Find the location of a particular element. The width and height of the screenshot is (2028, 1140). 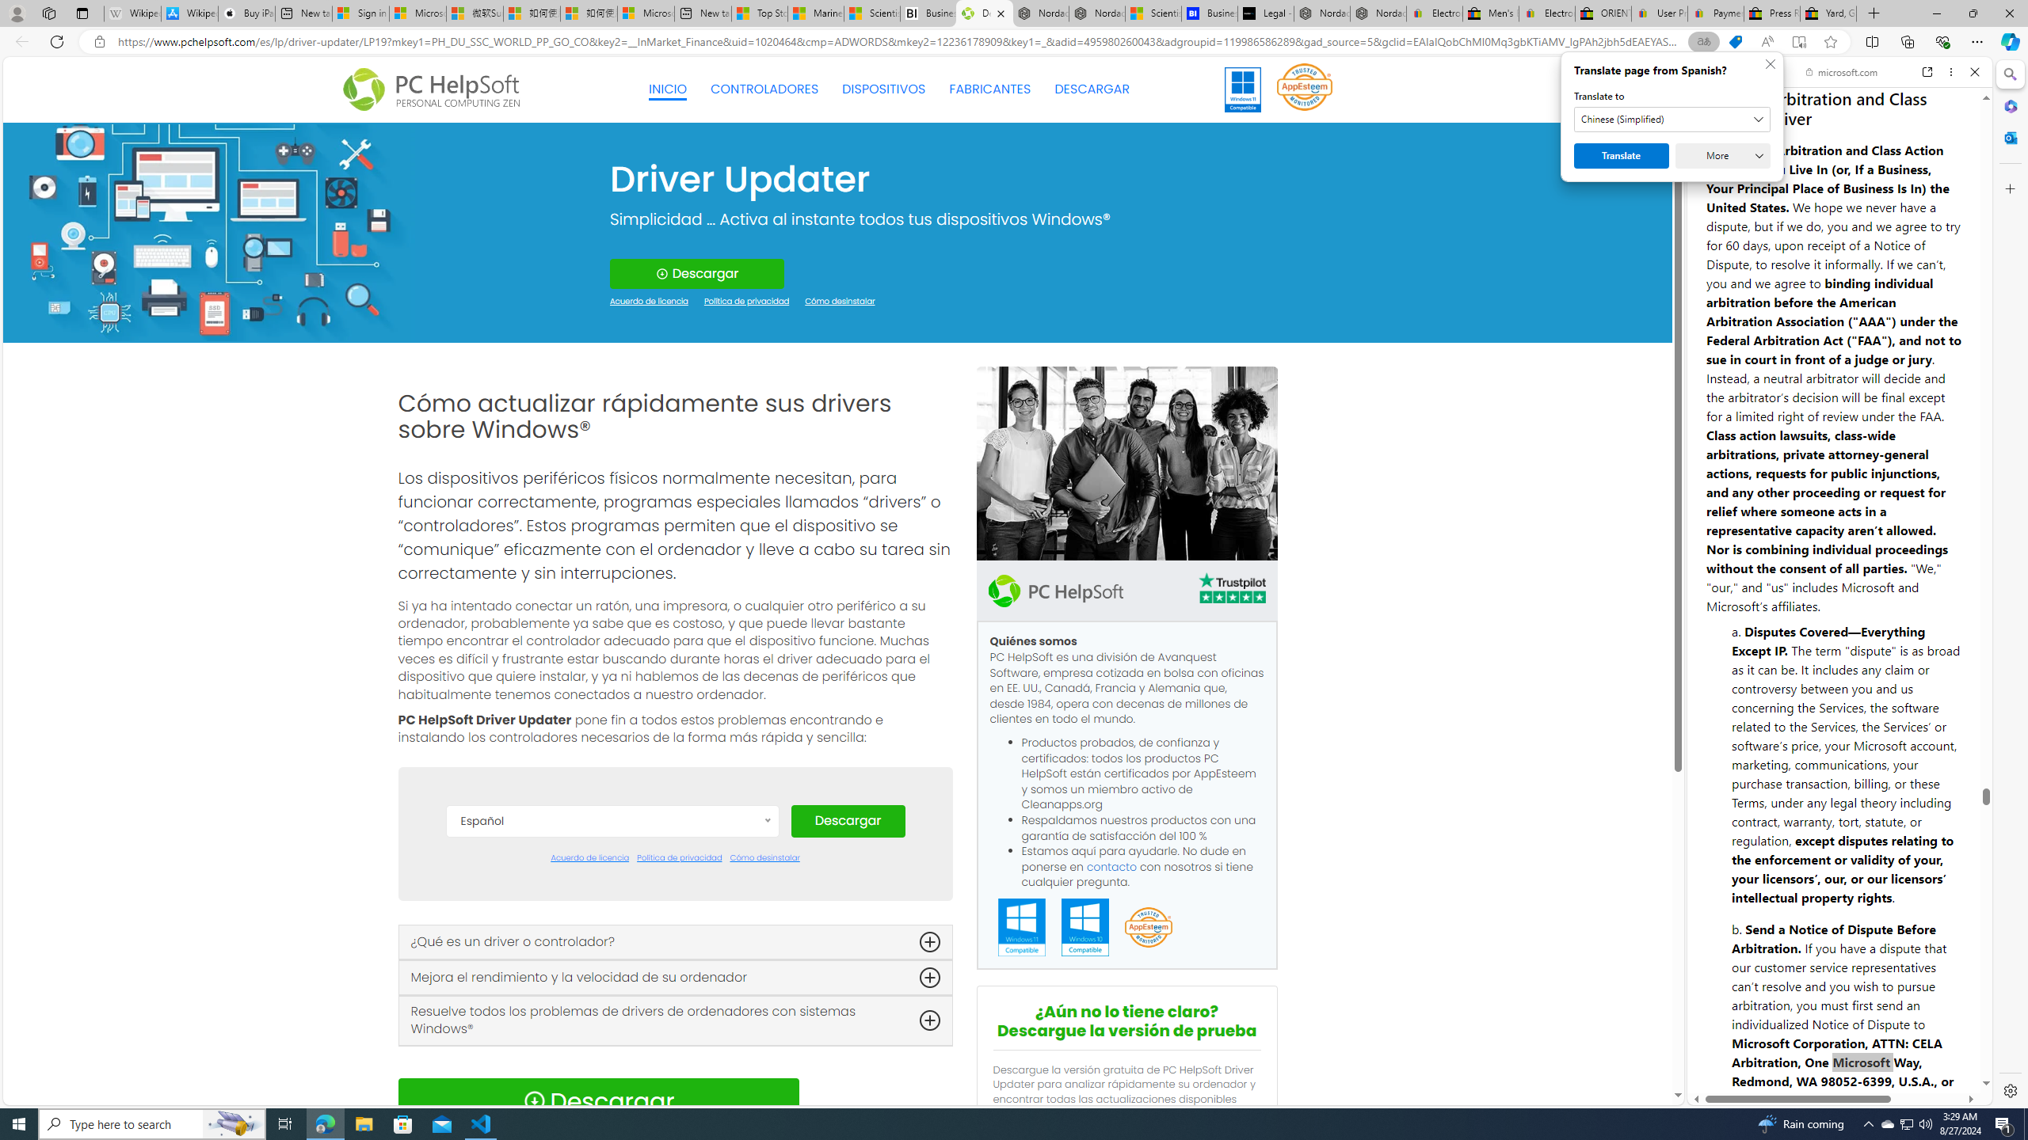

Payments Terms of Use | eBay.com is located at coordinates (1716, 13).